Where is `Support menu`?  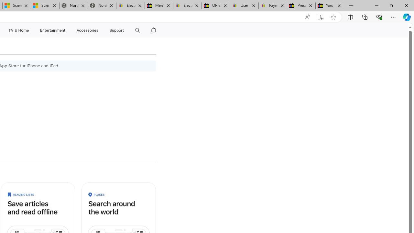
Support menu is located at coordinates (125, 30).